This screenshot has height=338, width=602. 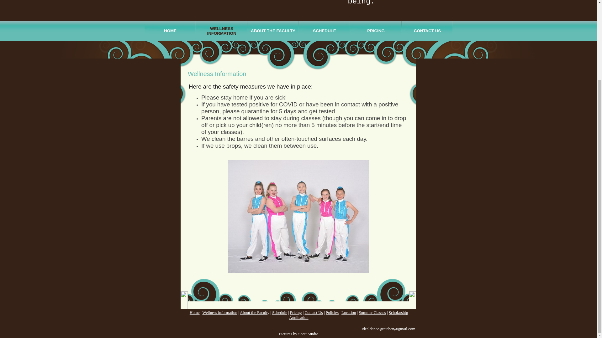 I want to click on Summer Classes, so click(x=372, y=312).